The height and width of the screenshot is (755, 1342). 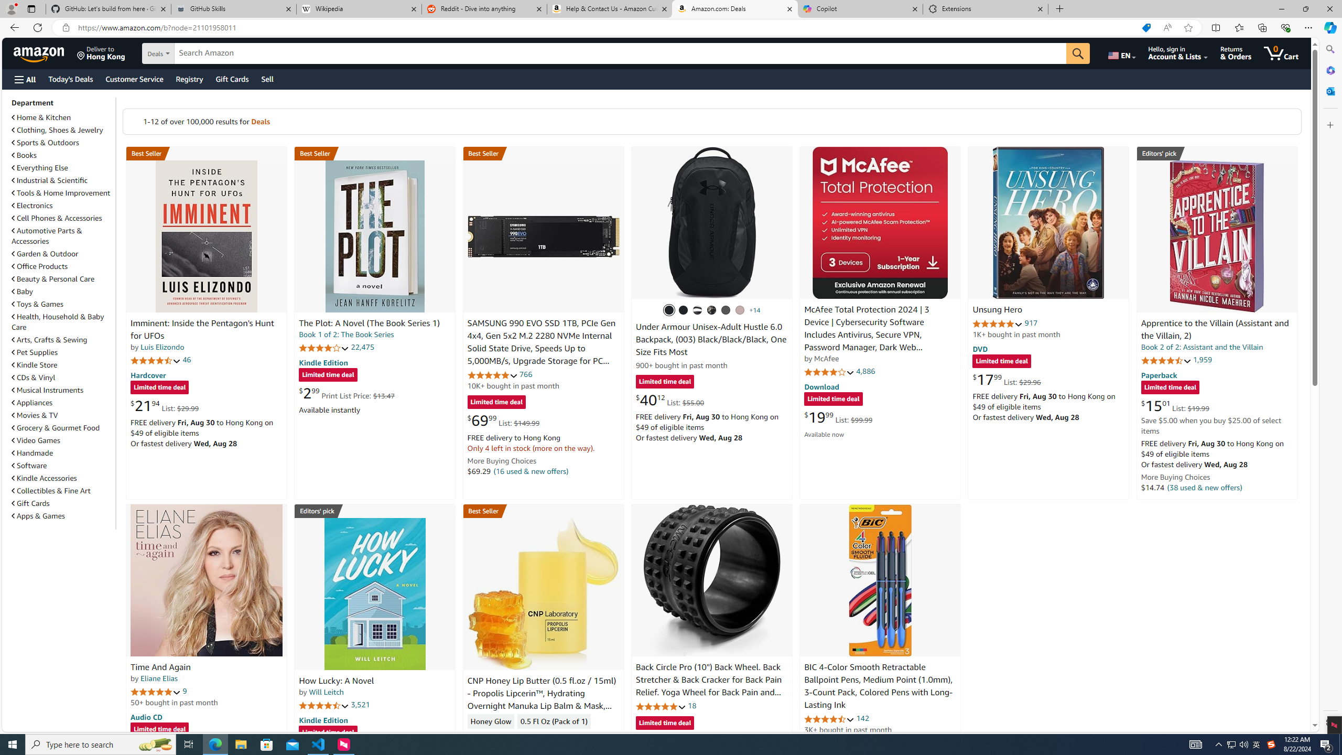 I want to click on Musical Instruments, so click(x=47, y=390).